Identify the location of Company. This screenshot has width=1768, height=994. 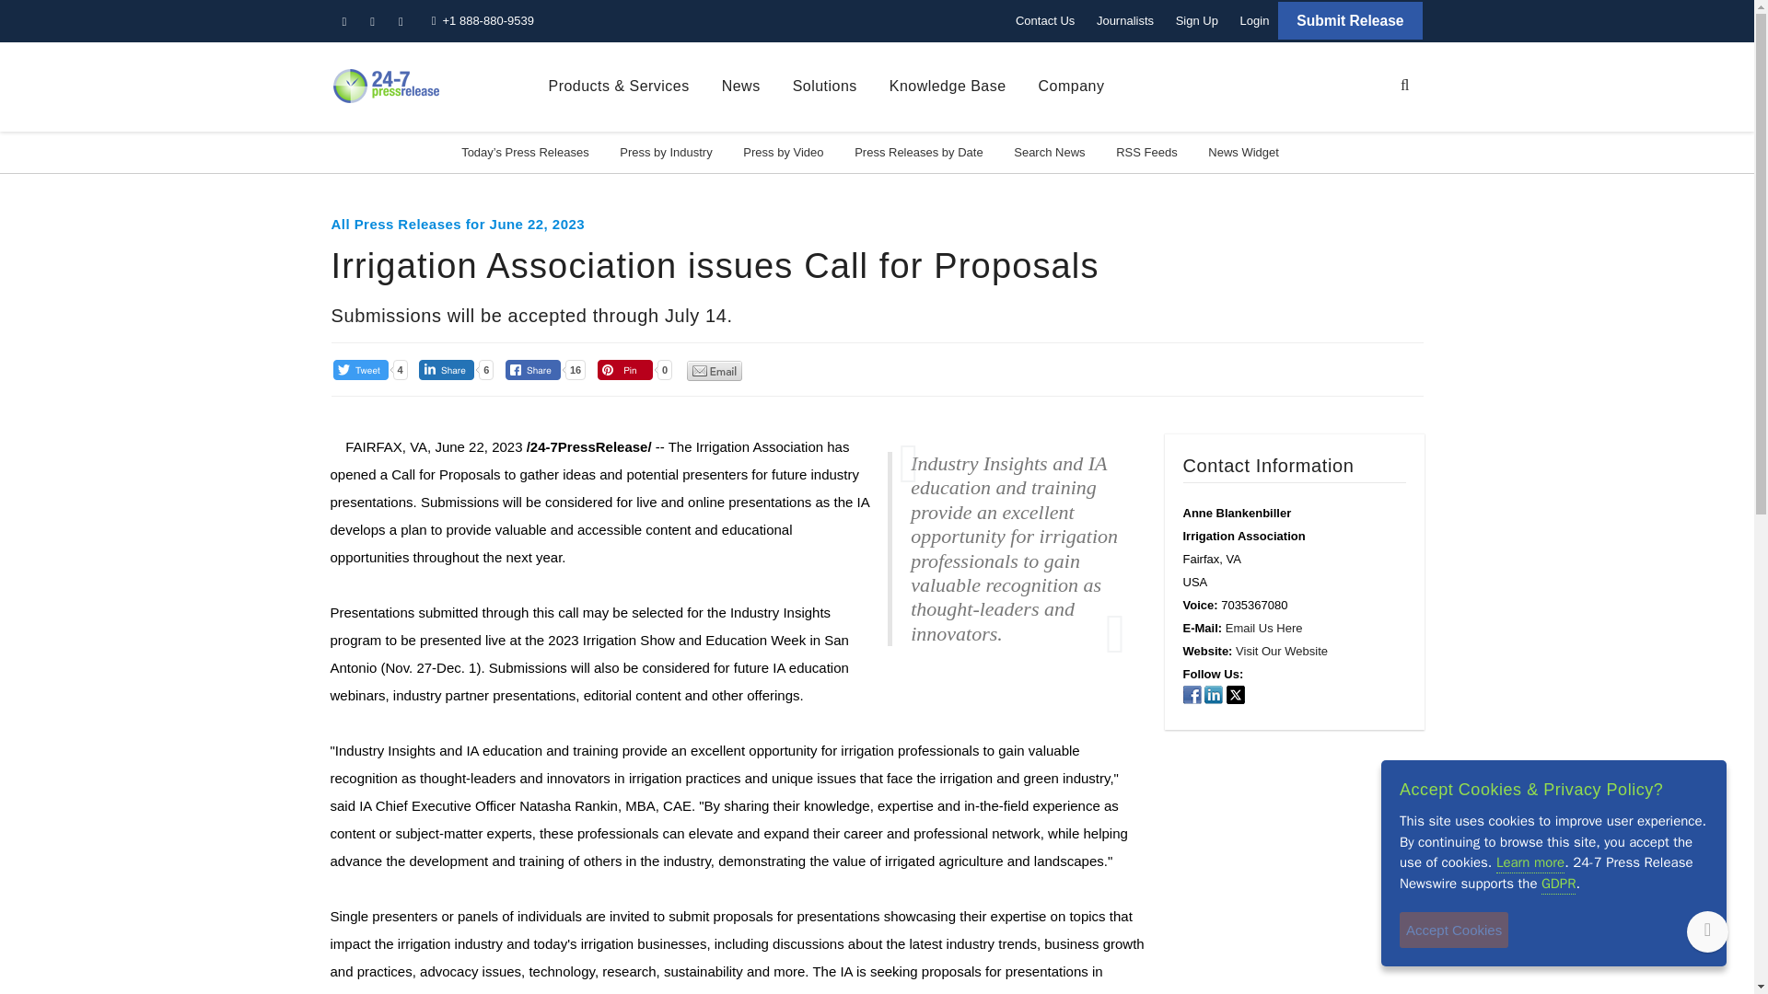
(1072, 87).